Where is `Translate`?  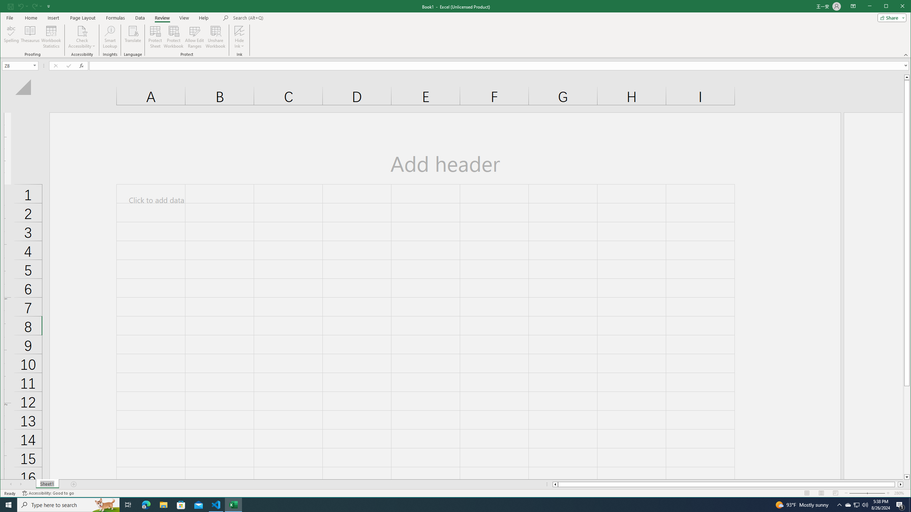
Translate is located at coordinates (133, 37).